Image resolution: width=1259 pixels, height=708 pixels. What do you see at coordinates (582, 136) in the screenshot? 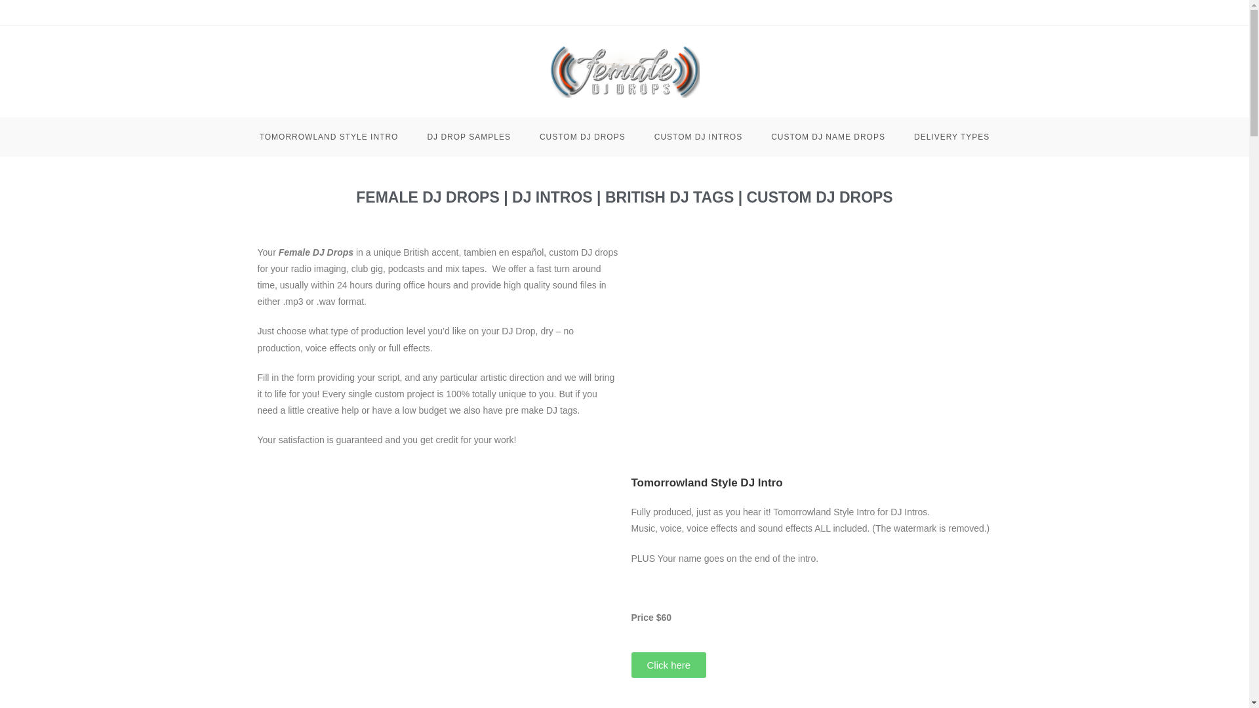
I see `CUSTOM DJ DROPS` at bounding box center [582, 136].